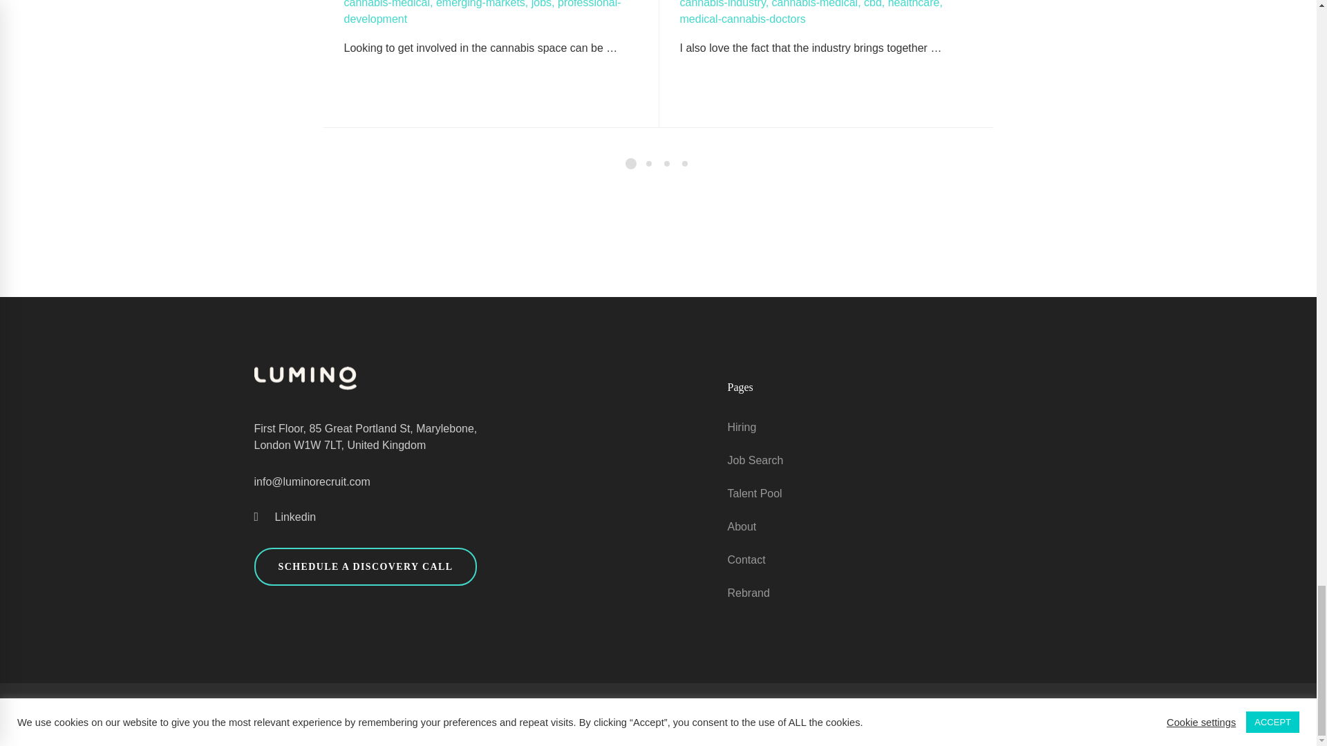  What do you see at coordinates (722, 4) in the screenshot?
I see `cannabis-industry` at bounding box center [722, 4].